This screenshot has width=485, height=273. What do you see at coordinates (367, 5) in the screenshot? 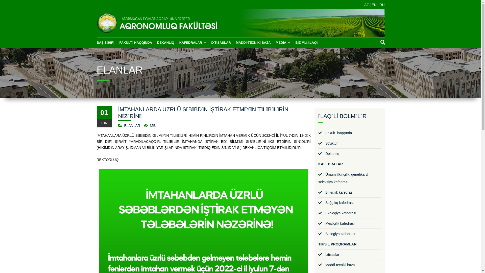
I see `AZ` at bounding box center [367, 5].